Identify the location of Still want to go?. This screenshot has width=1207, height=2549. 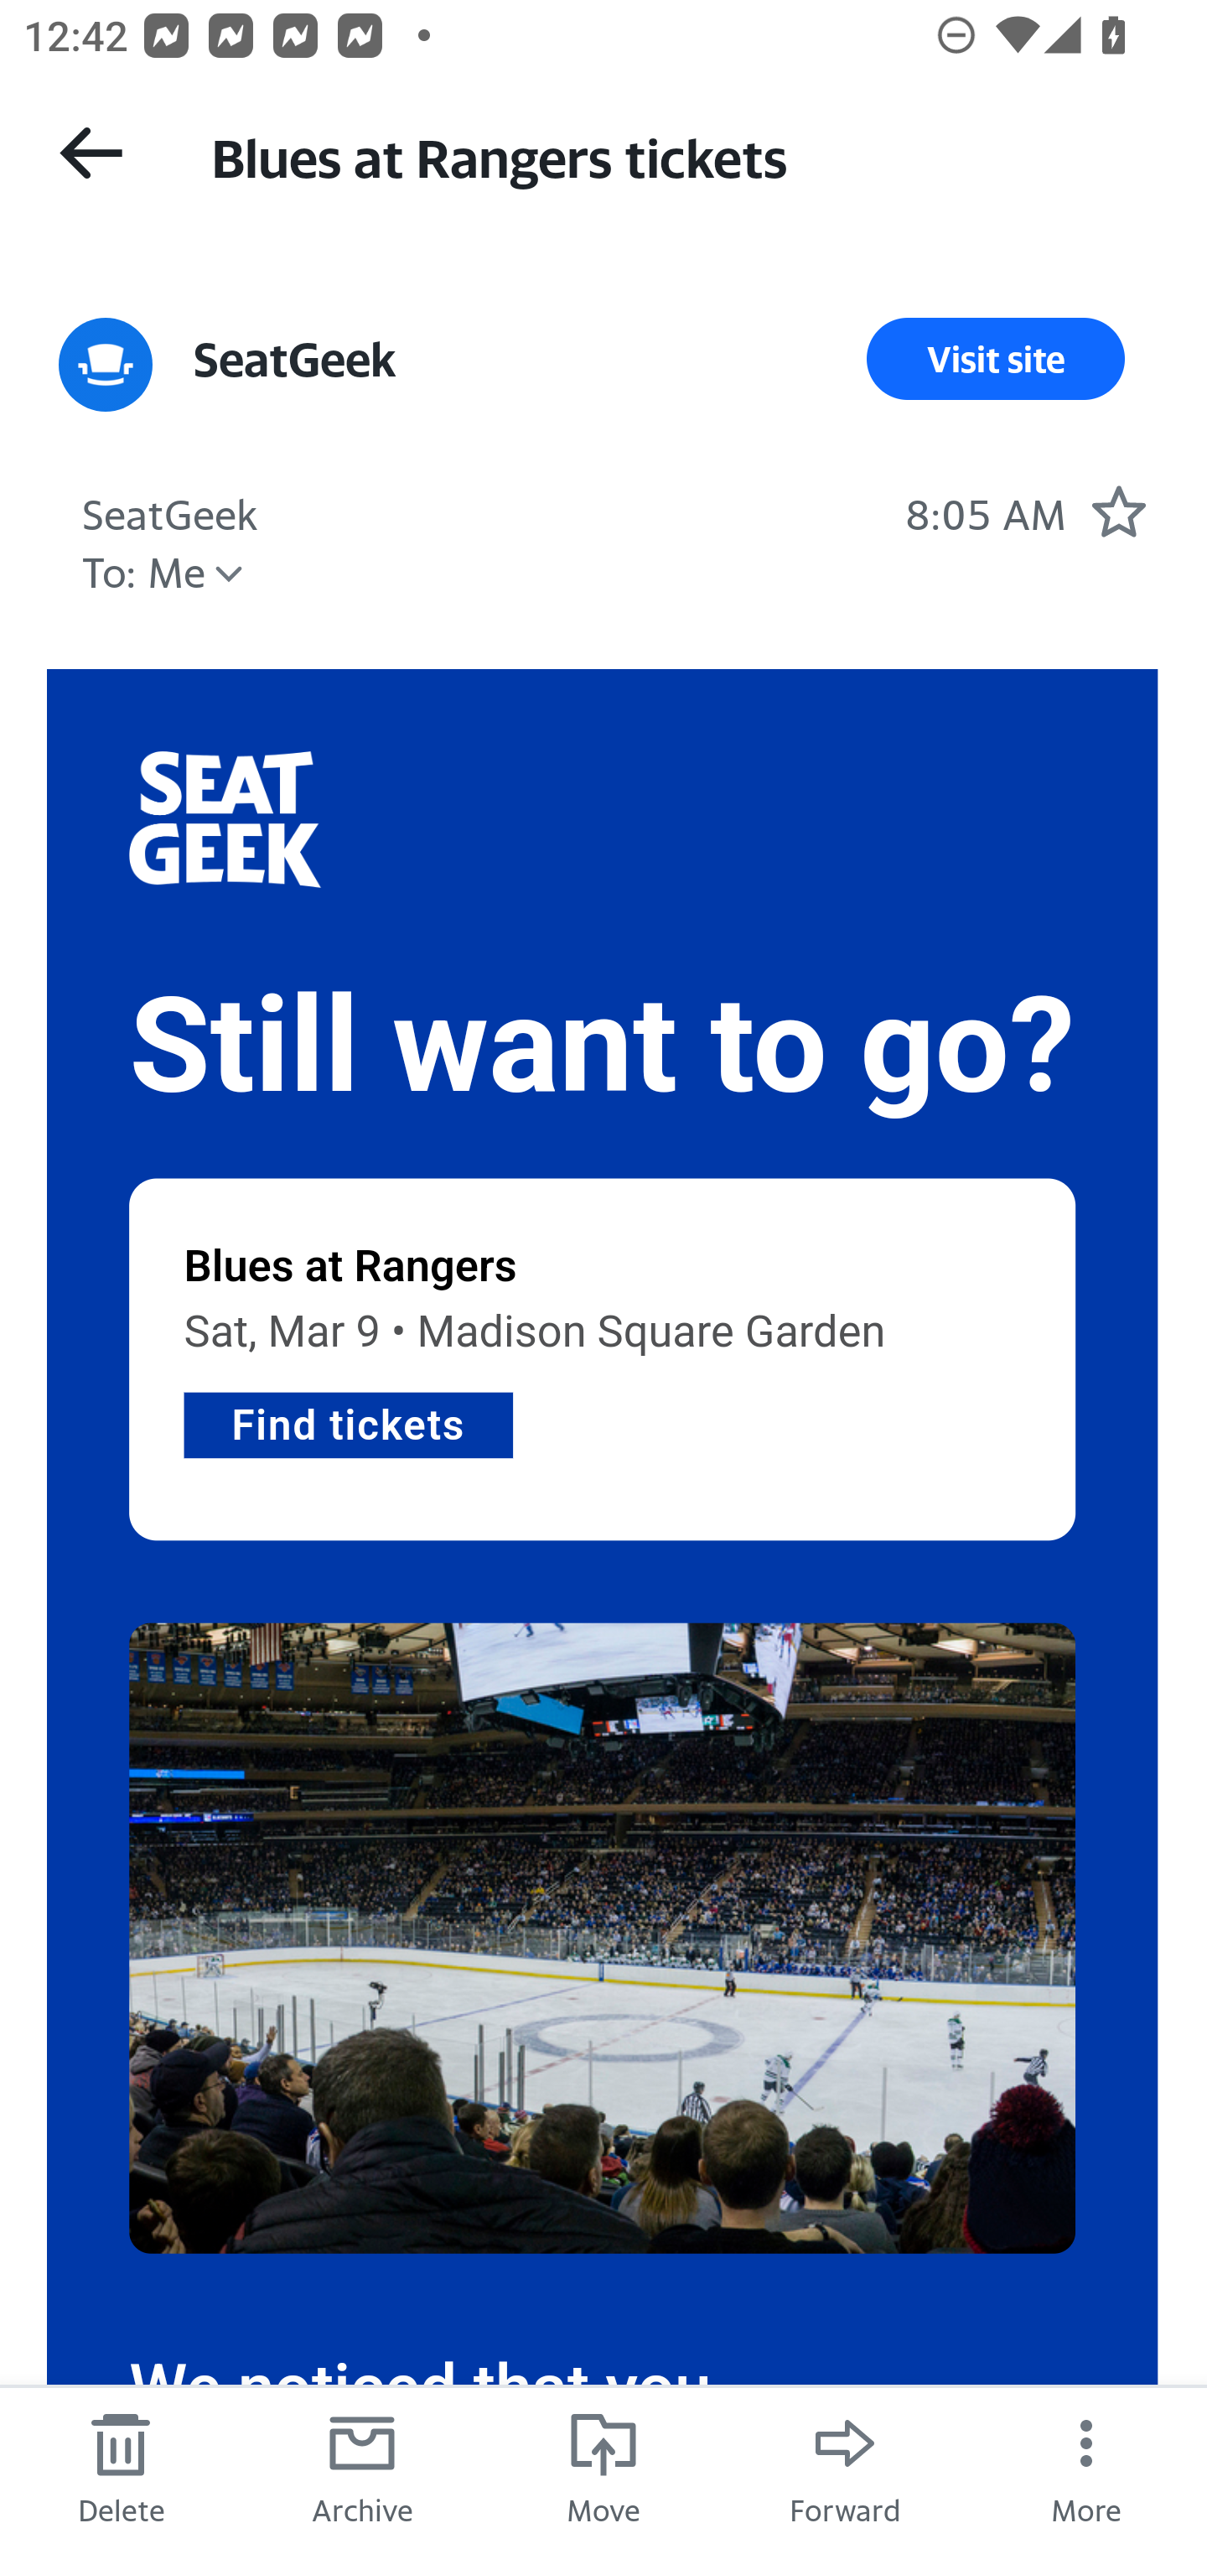
(603, 1046).